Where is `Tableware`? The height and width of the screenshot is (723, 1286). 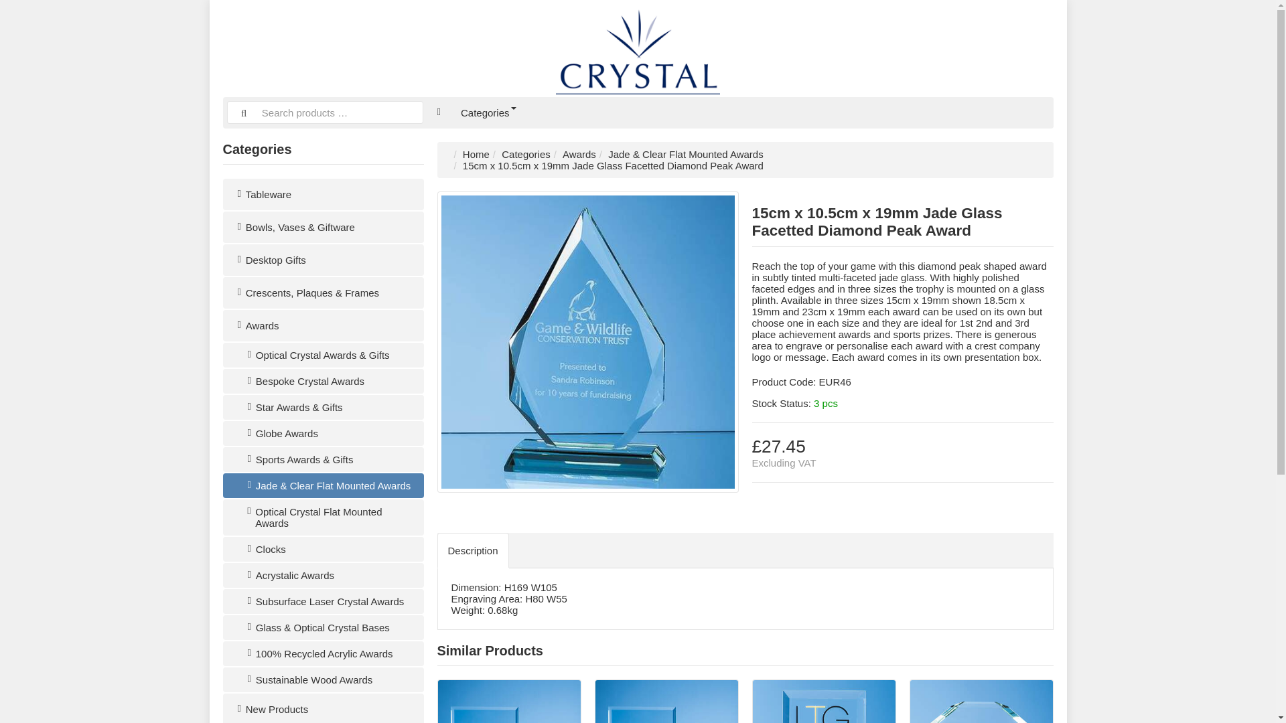 Tableware is located at coordinates (323, 194).